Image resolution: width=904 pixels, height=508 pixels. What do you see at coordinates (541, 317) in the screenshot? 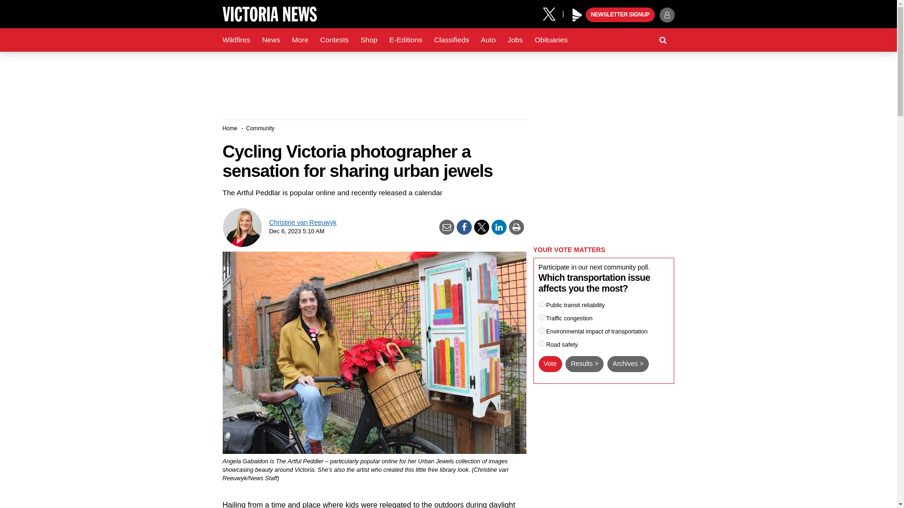
I see `266` at bounding box center [541, 317].